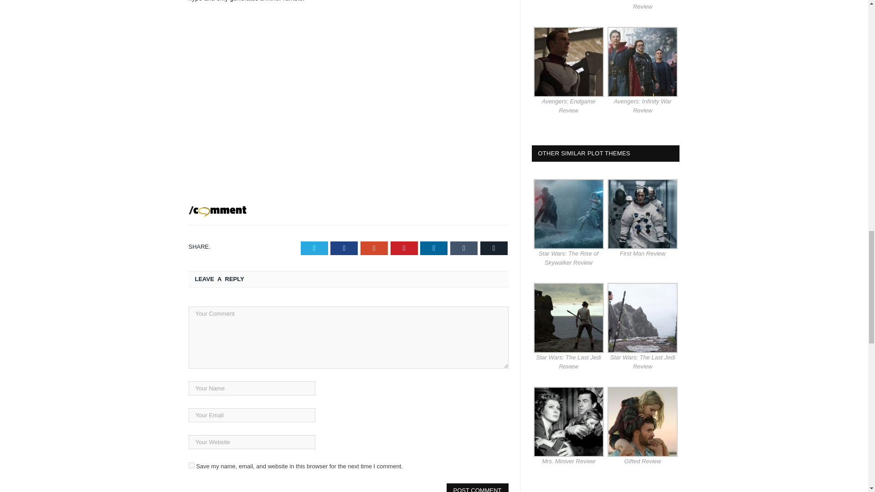 This screenshot has height=492, width=875. Describe the element at coordinates (344, 248) in the screenshot. I see `Share on Facebook` at that location.